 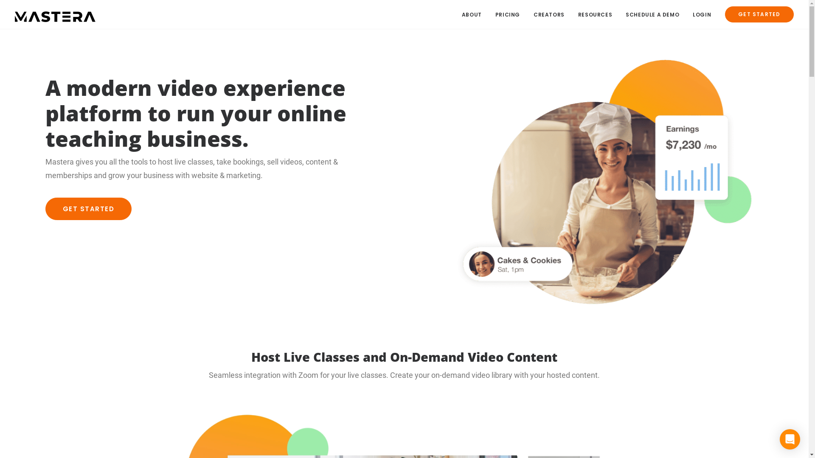 What do you see at coordinates (88, 209) in the screenshot?
I see `GET STARTED` at bounding box center [88, 209].